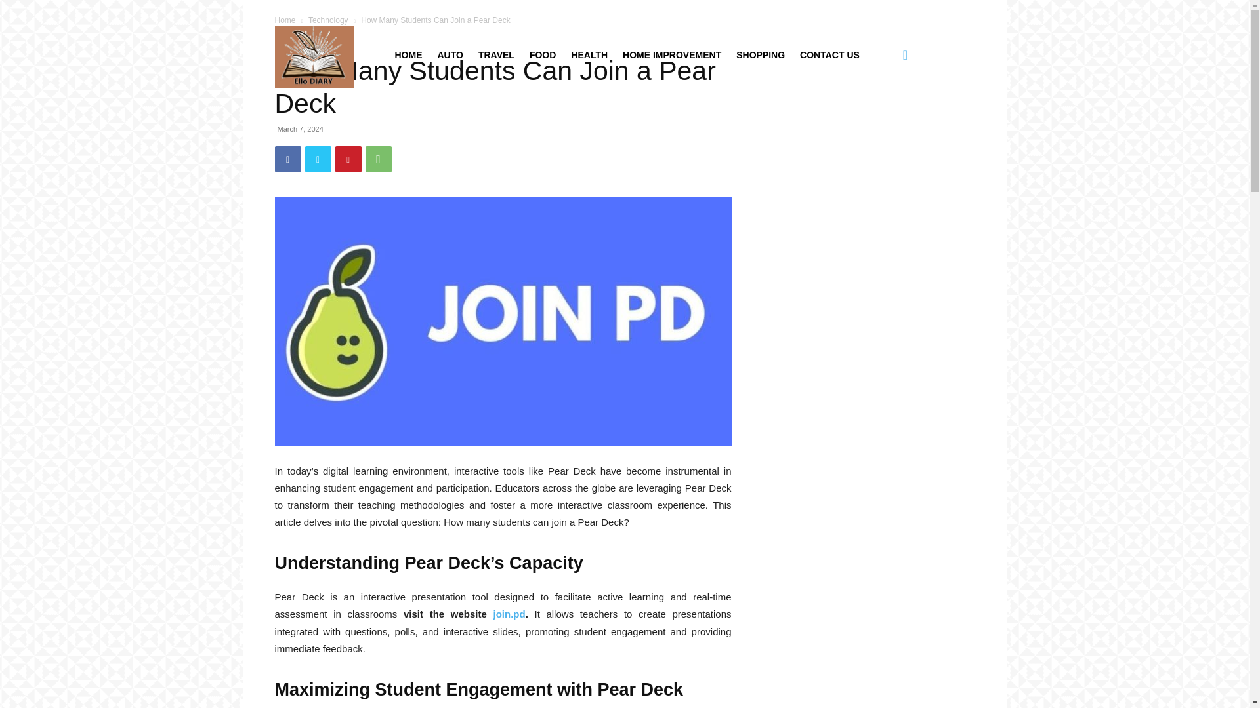 This screenshot has width=1260, height=708. Describe the element at coordinates (589, 55) in the screenshot. I see `HEALTH` at that location.